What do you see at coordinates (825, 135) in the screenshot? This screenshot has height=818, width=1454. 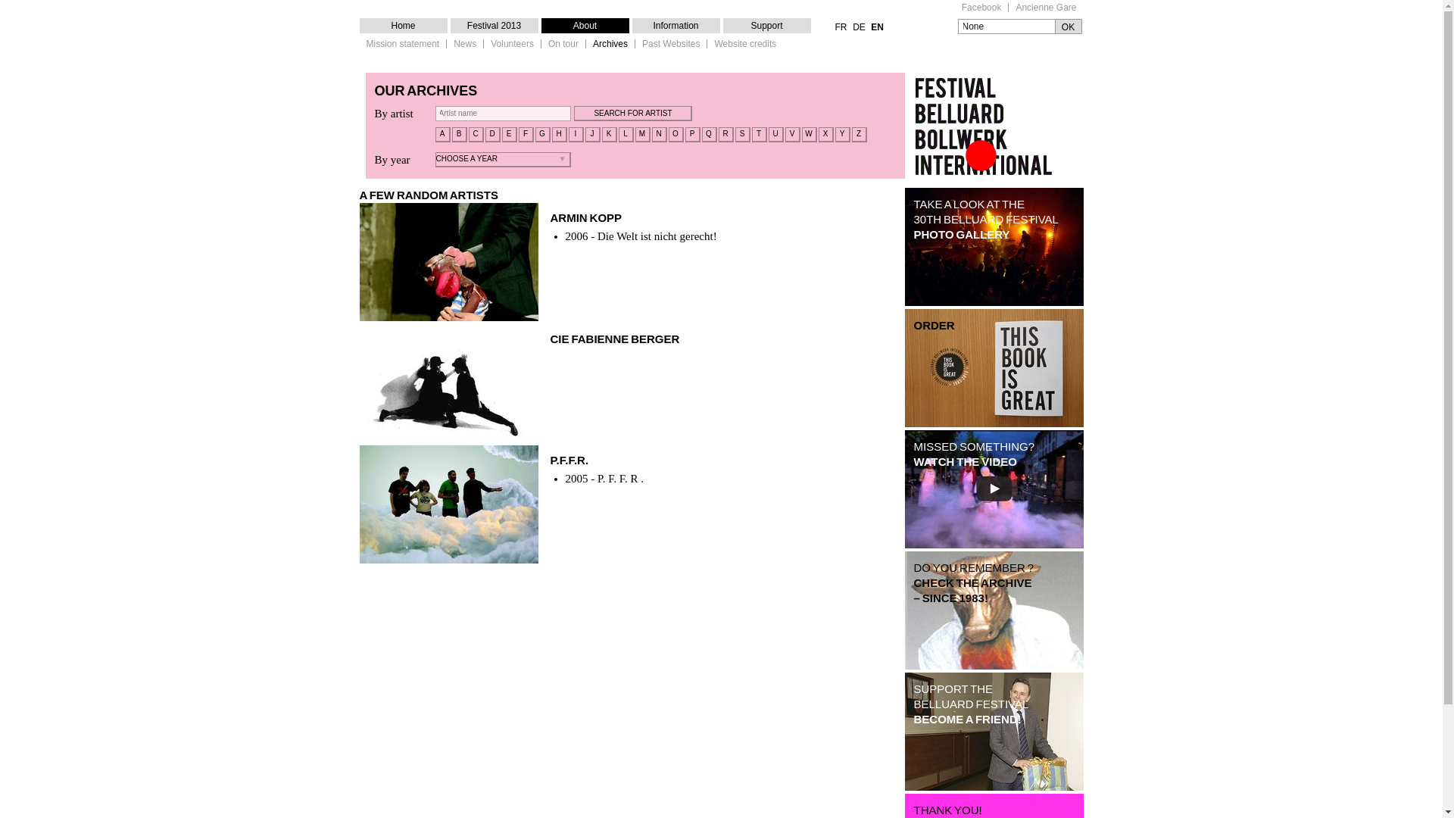 I see `X` at bounding box center [825, 135].